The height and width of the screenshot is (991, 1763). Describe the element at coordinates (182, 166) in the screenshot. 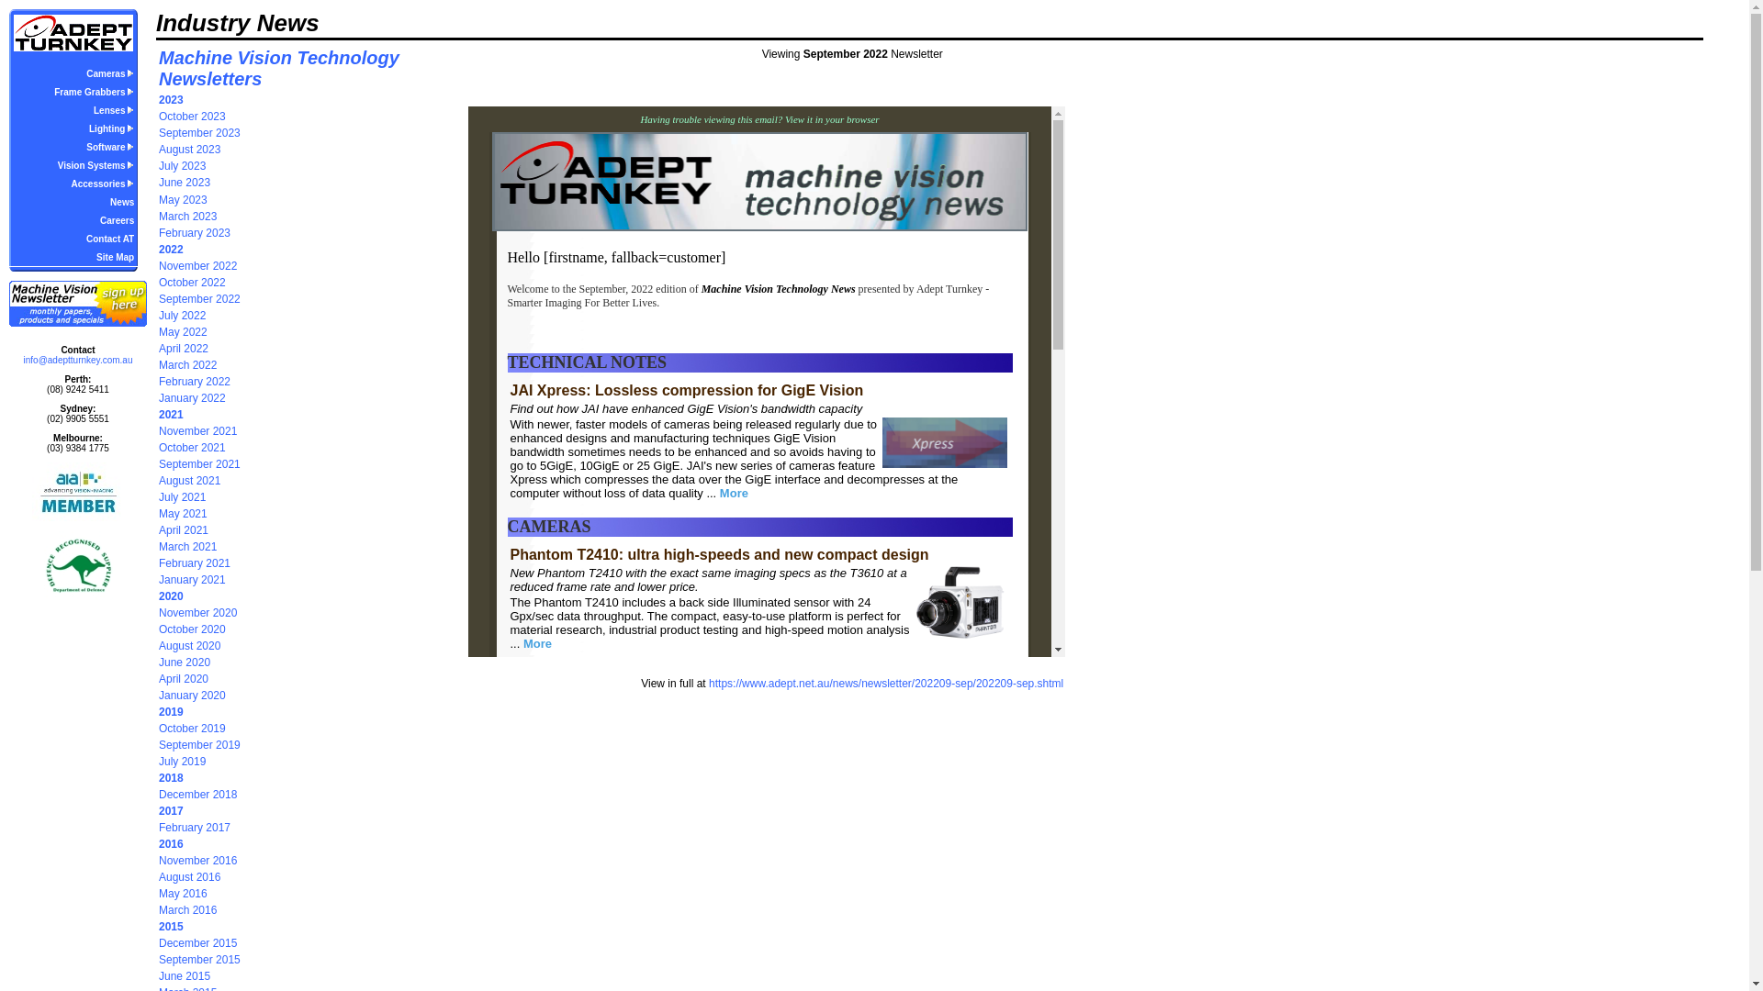

I see `July 2023` at that location.